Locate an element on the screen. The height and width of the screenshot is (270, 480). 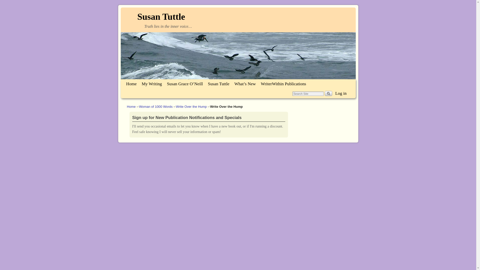
Home is located at coordinates (131, 84).